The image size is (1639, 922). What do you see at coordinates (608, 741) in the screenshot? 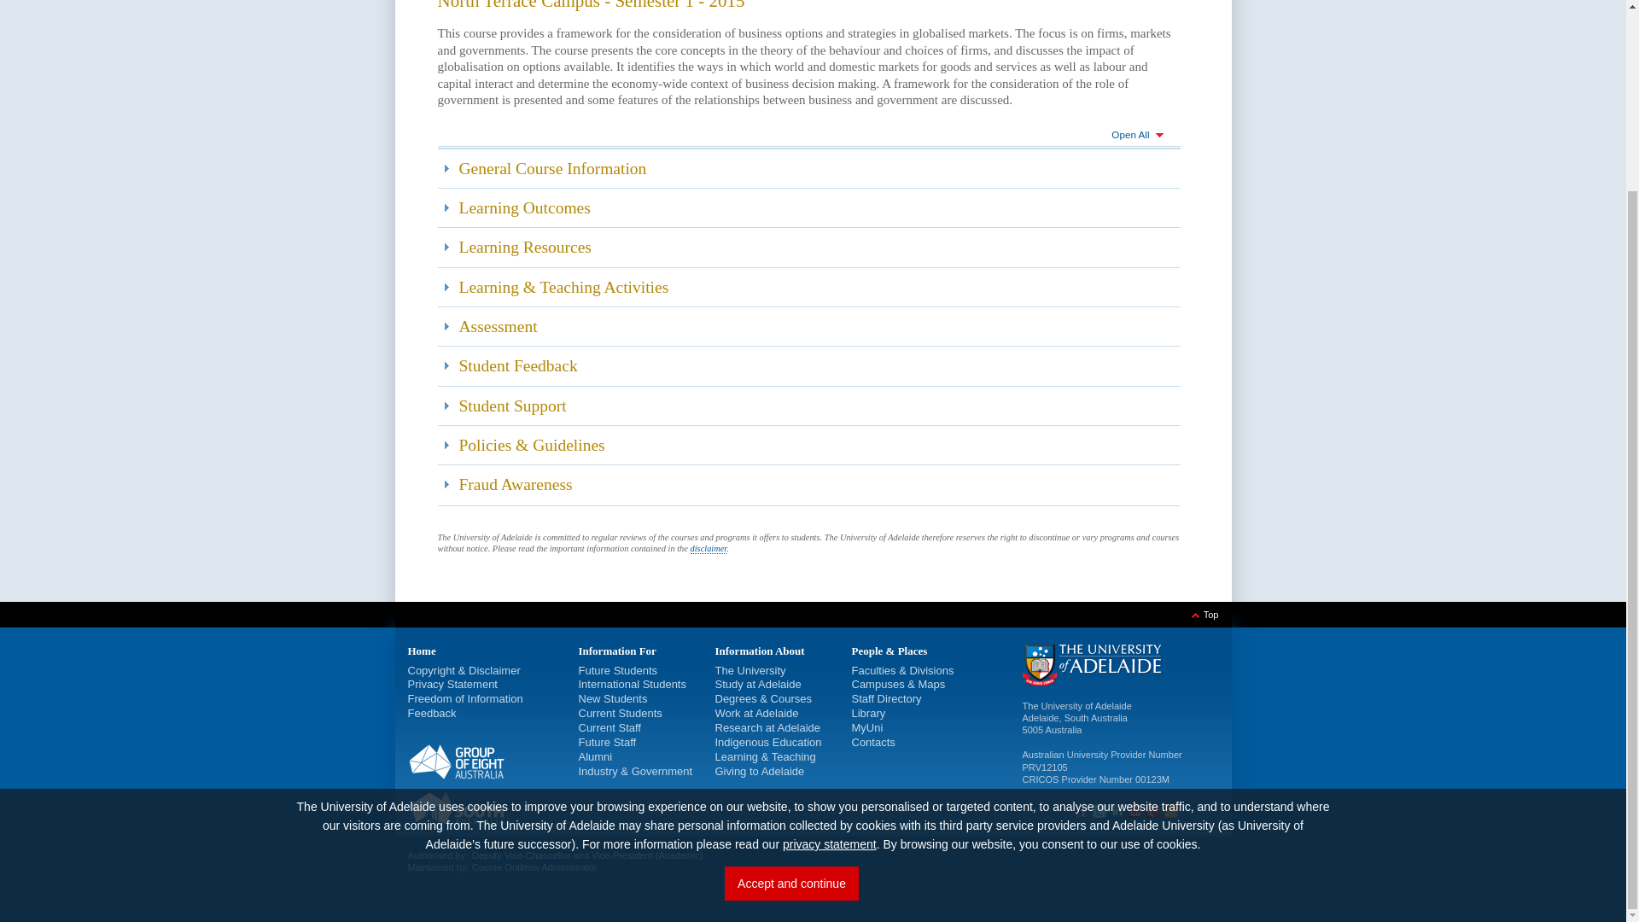
I see `Job Opportunities` at bounding box center [608, 741].